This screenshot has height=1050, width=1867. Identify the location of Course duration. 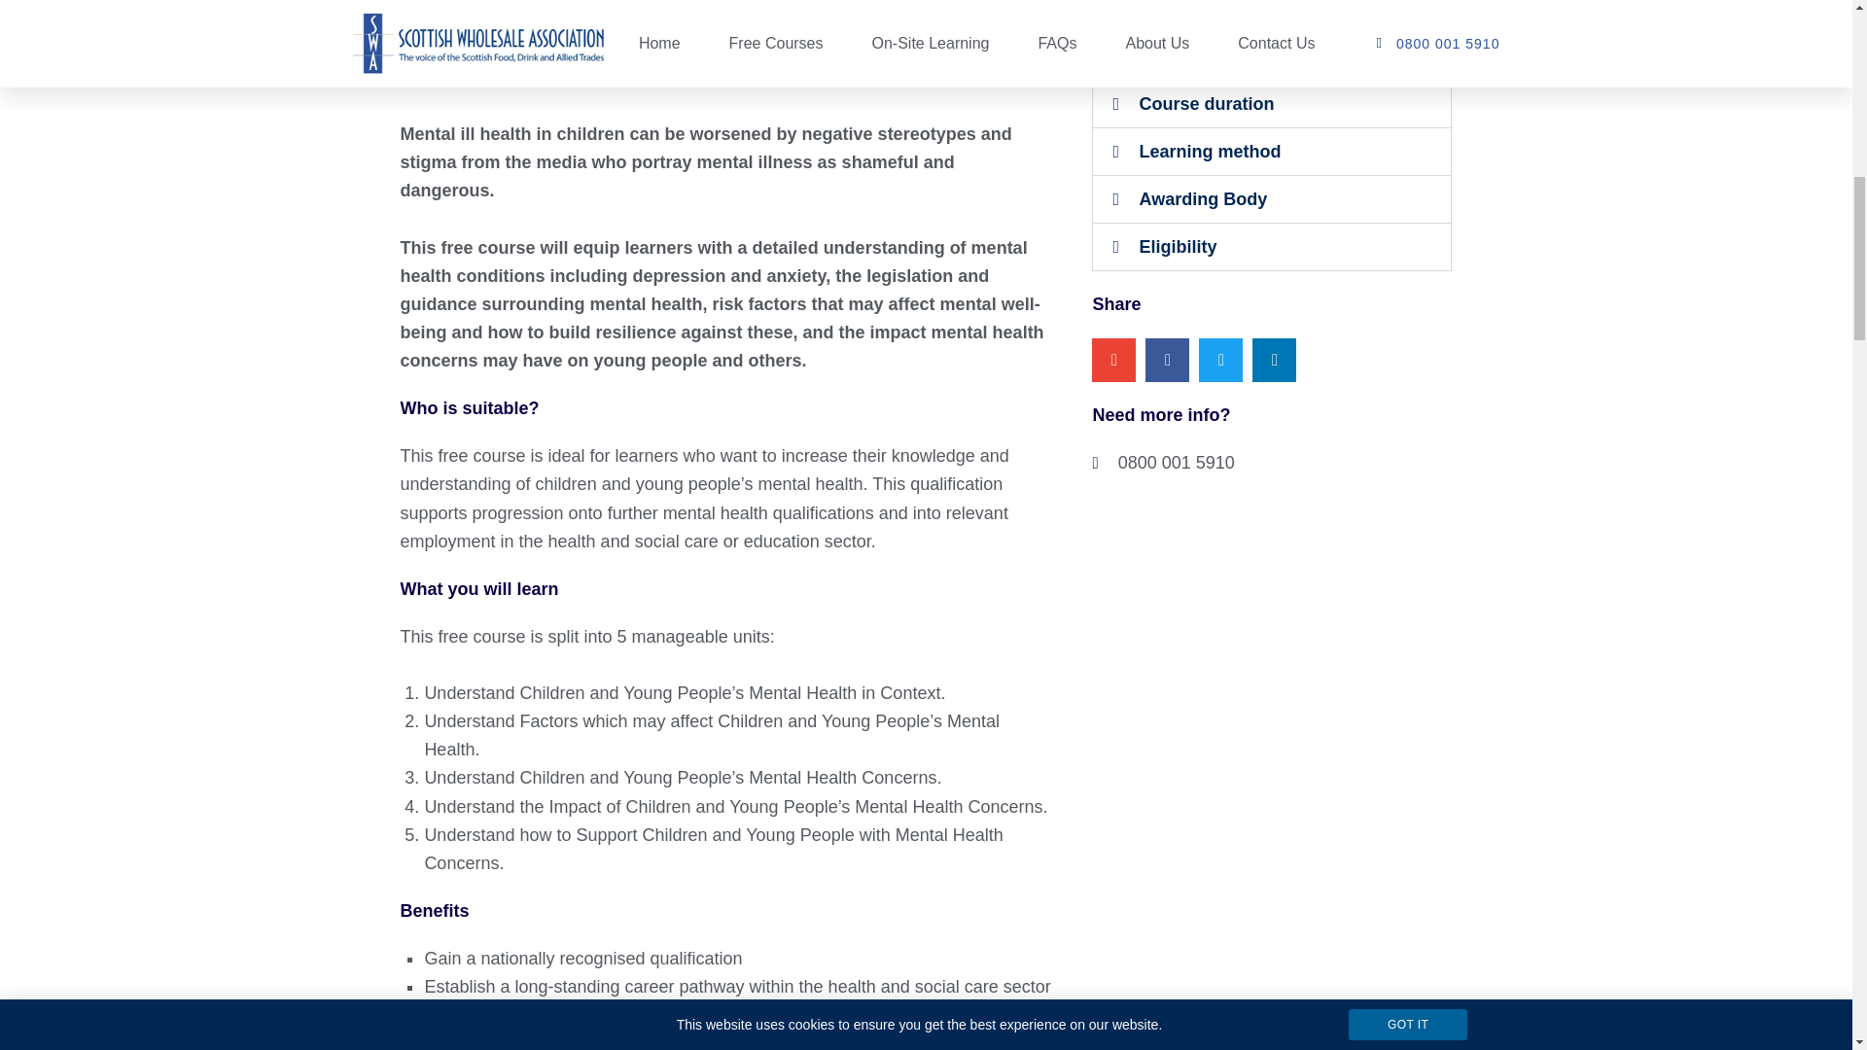
(1206, 103).